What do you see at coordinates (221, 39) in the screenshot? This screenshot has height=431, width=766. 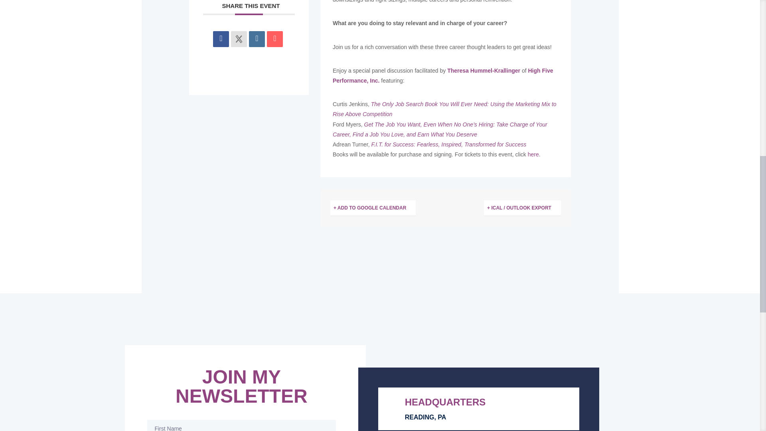 I see `Share on Facebook` at bounding box center [221, 39].